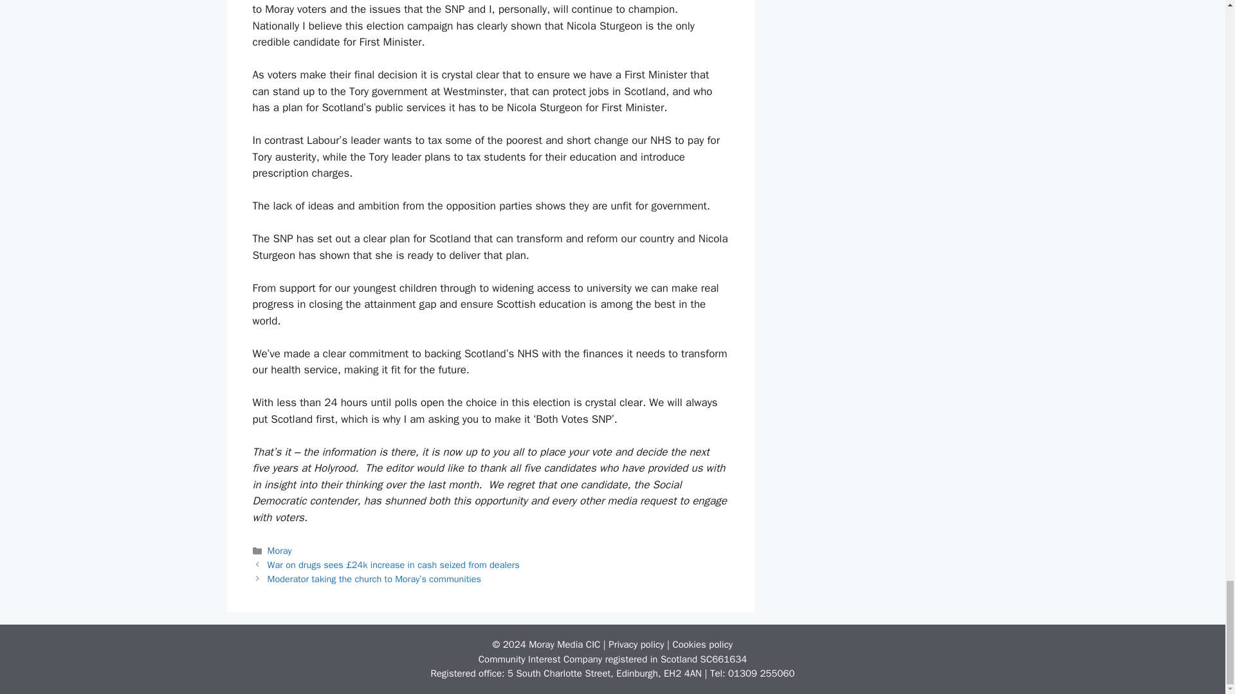 The width and height of the screenshot is (1235, 694). I want to click on Moray, so click(279, 550).